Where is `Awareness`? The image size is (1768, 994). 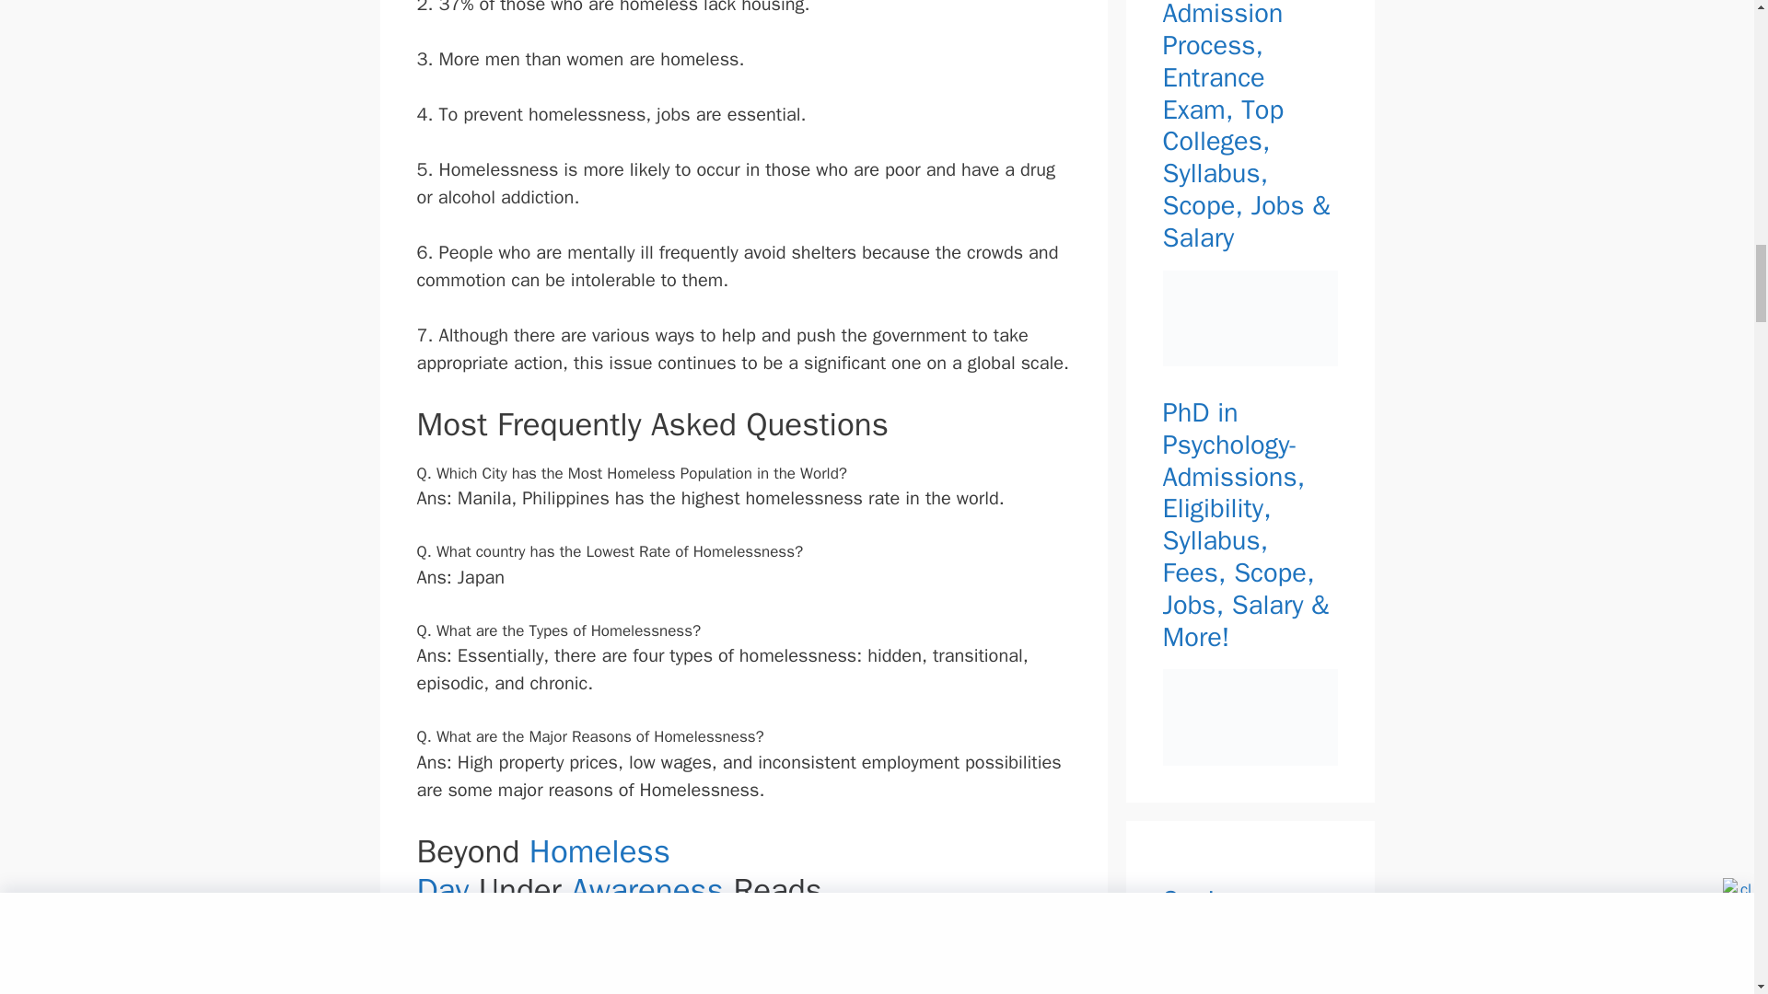
Awareness is located at coordinates (646, 890).